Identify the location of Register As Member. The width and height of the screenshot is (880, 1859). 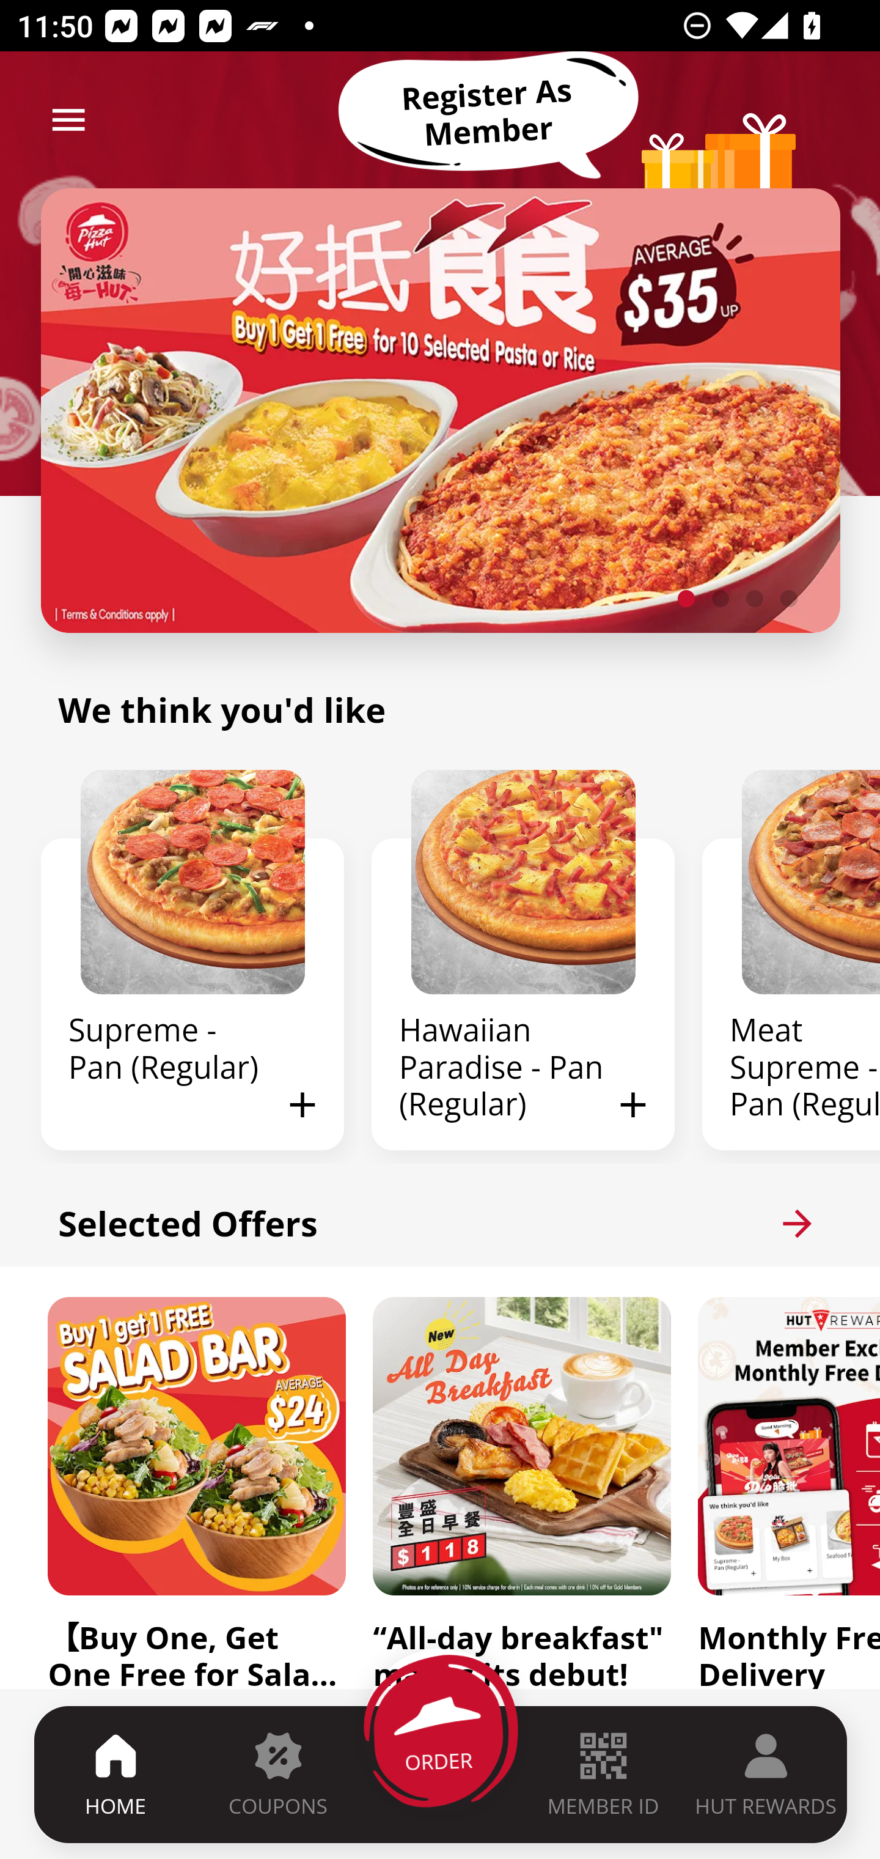
(488, 113).